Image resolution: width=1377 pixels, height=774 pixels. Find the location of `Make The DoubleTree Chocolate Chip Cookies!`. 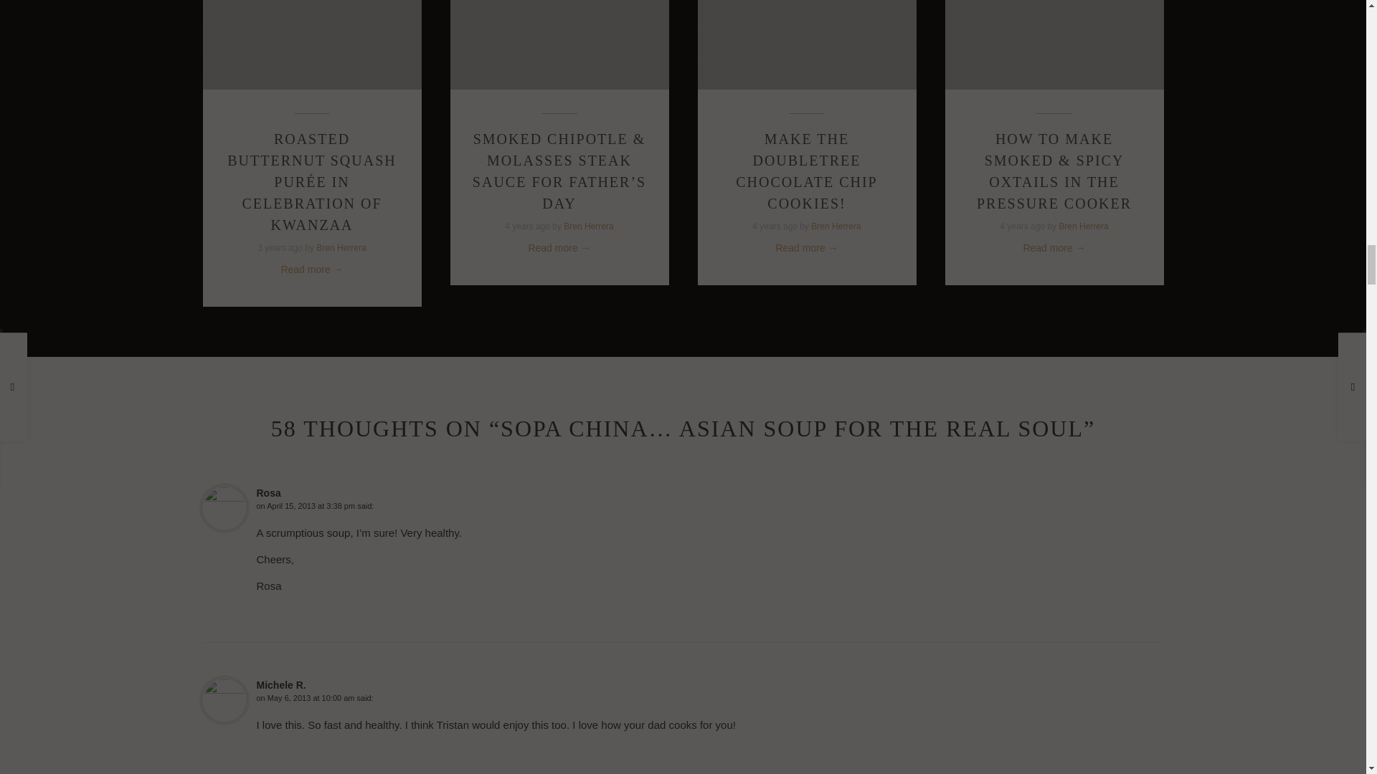

Make The DoubleTree Chocolate Chip Cookies! is located at coordinates (806, 171).